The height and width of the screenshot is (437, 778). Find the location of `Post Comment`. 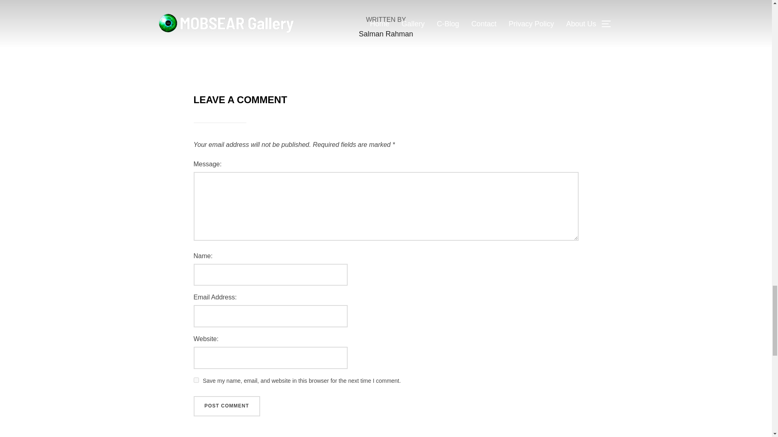

Post Comment is located at coordinates (227, 406).